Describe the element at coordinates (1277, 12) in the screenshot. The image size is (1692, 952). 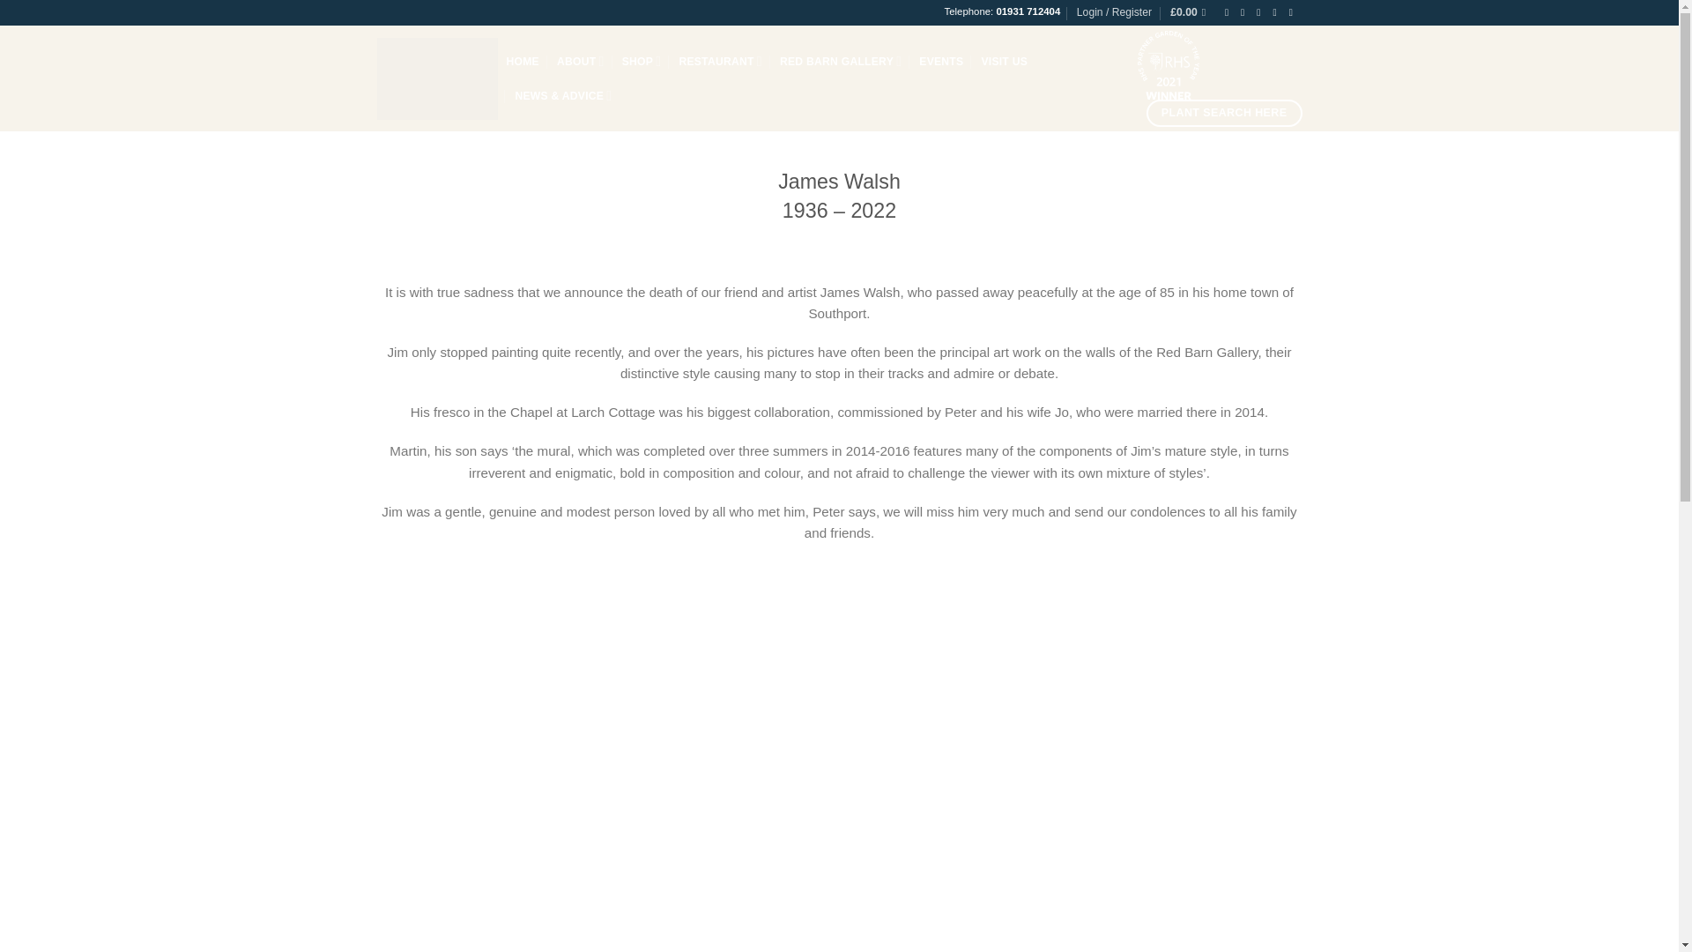
I see `Send us an email` at that location.